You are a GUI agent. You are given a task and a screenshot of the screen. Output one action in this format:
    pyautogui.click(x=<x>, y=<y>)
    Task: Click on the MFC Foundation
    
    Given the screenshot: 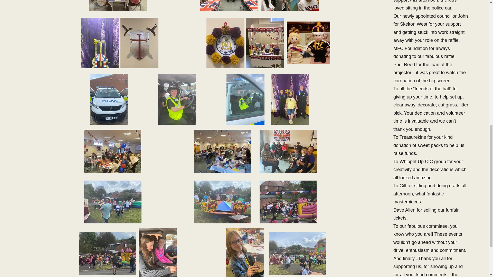 What is the action you would take?
    pyautogui.click(x=411, y=48)
    